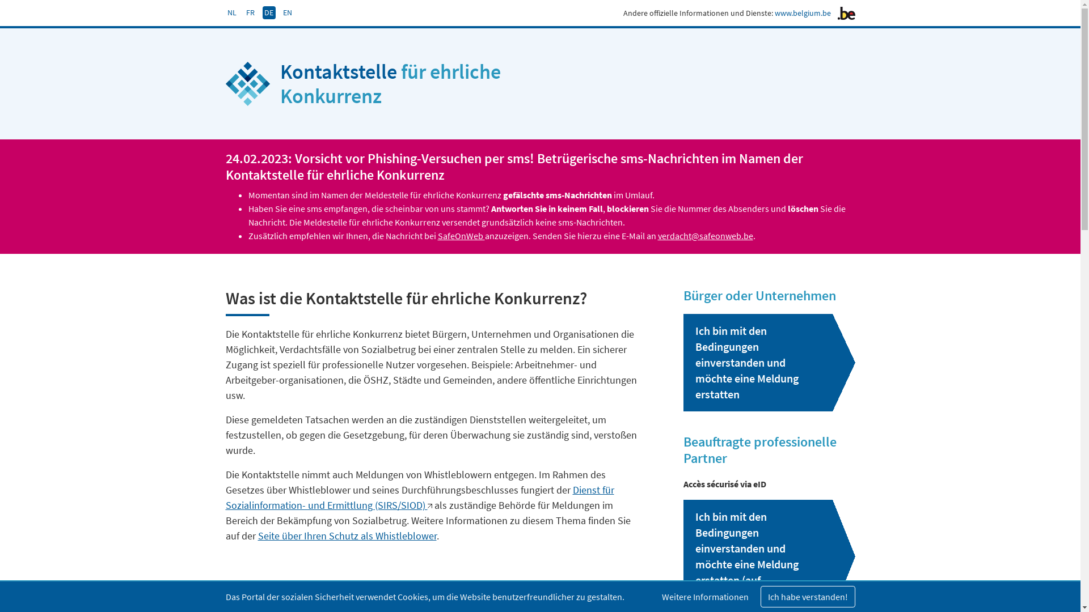  I want to click on FR, so click(250, 12).